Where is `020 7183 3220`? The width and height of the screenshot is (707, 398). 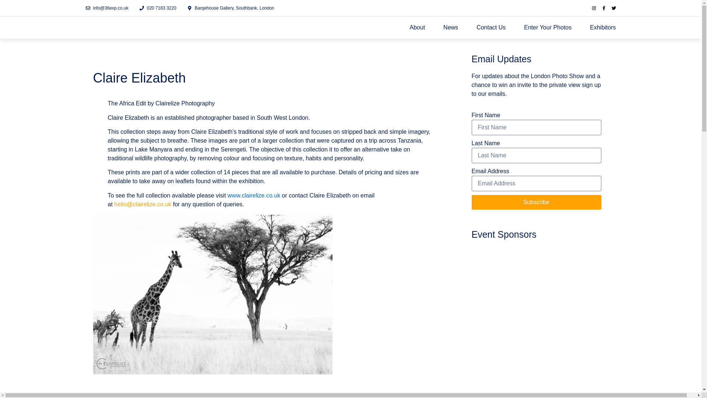
020 7183 3220 is located at coordinates (158, 8).